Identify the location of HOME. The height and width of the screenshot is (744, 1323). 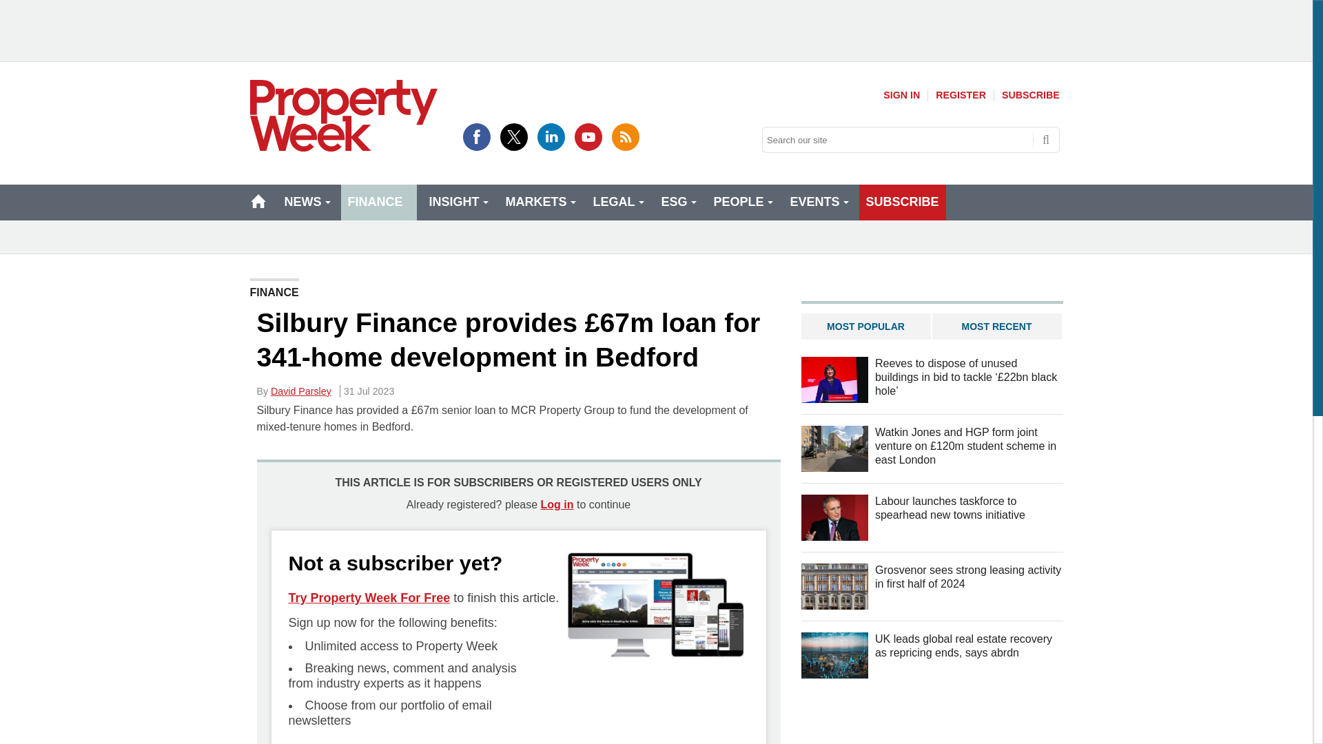
(258, 201).